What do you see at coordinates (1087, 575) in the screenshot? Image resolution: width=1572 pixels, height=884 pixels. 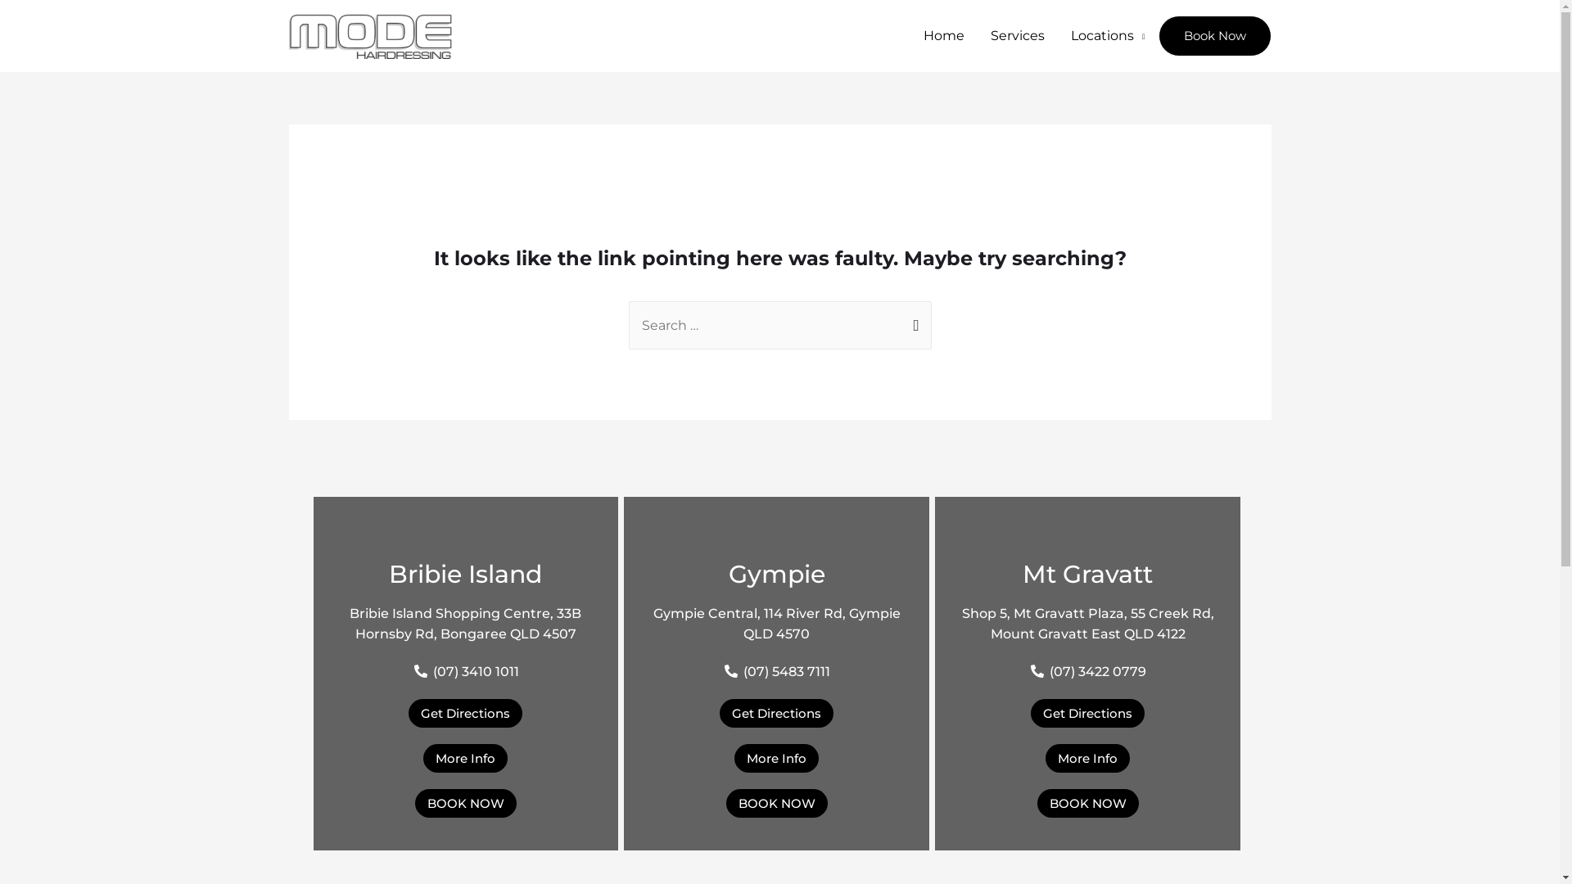 I see `Mt Gravatt` at bounding box center [1087, 575].